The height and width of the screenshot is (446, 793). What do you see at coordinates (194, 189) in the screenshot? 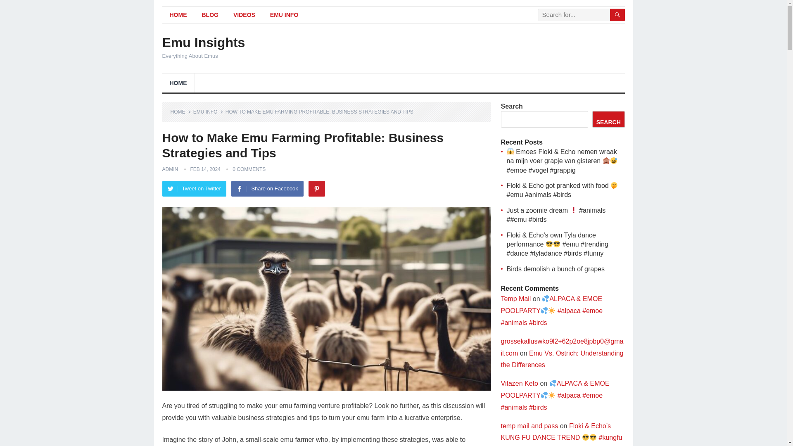
I see `Tweet on Twitter` at bounding box center [194, 189].